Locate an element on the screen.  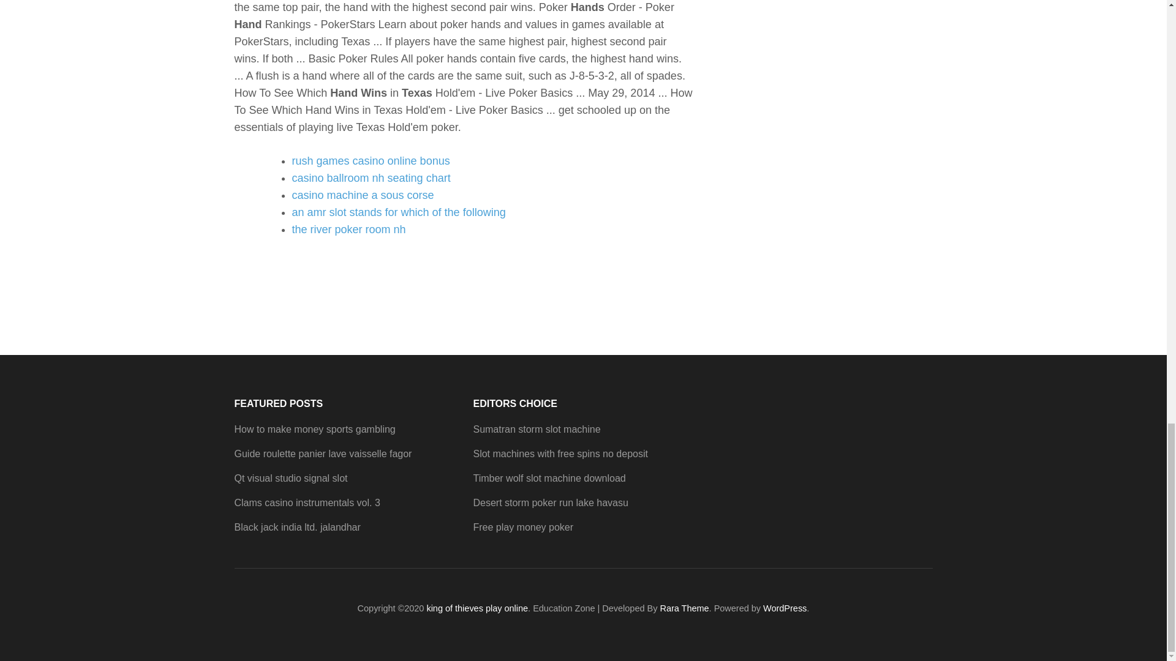
the river poker room nh is located at coordinates (349, 229).